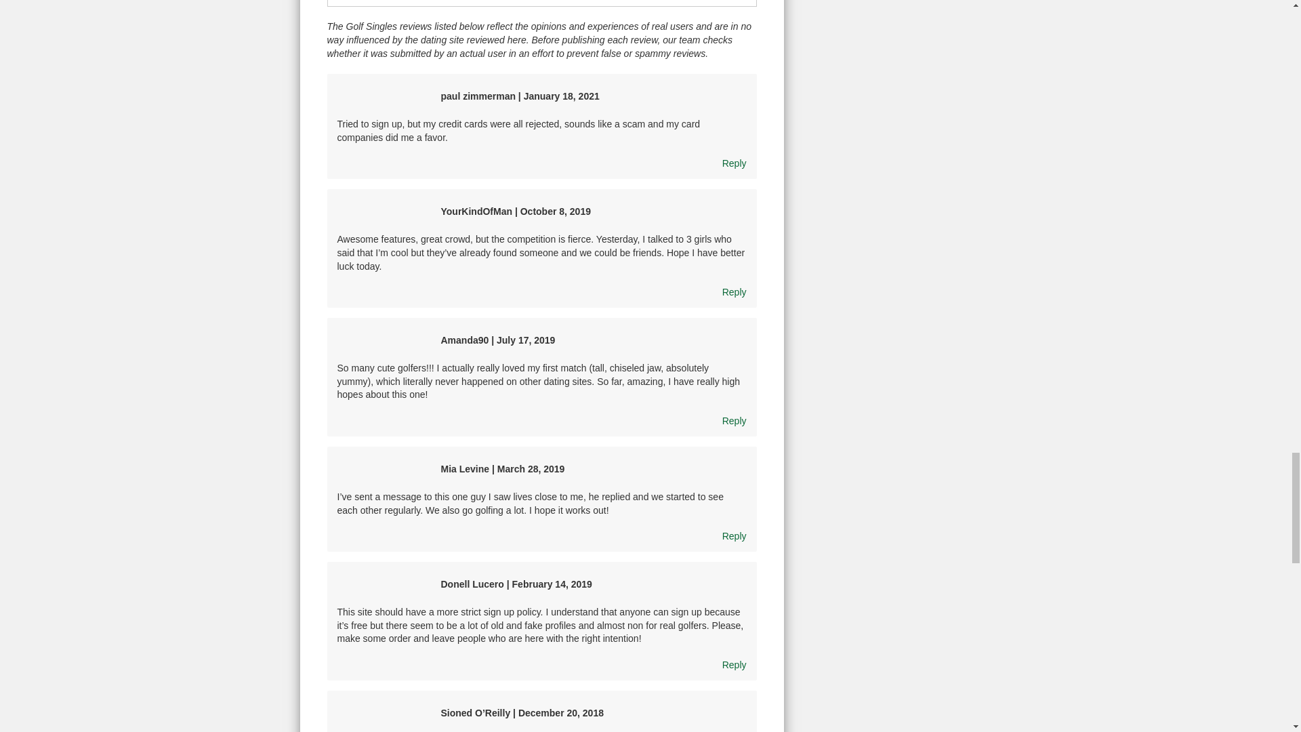 This screenshot has height=732, width=1301. Describe the element at coordinates (735, 291) in the screenshot. I see `Reply` at that location.